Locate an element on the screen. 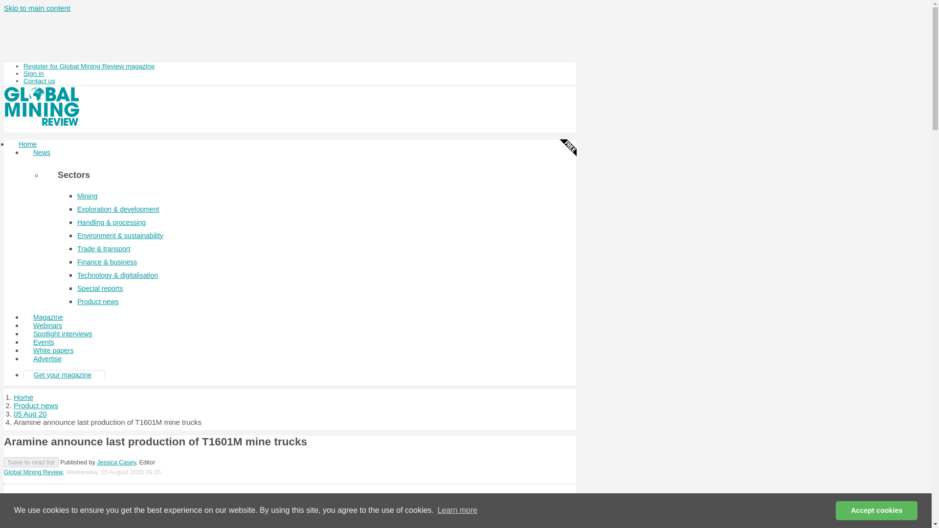 Image resolution: width=939 pixels, height=528 pixels. Skip to main content is located at coordinates (37, 8).